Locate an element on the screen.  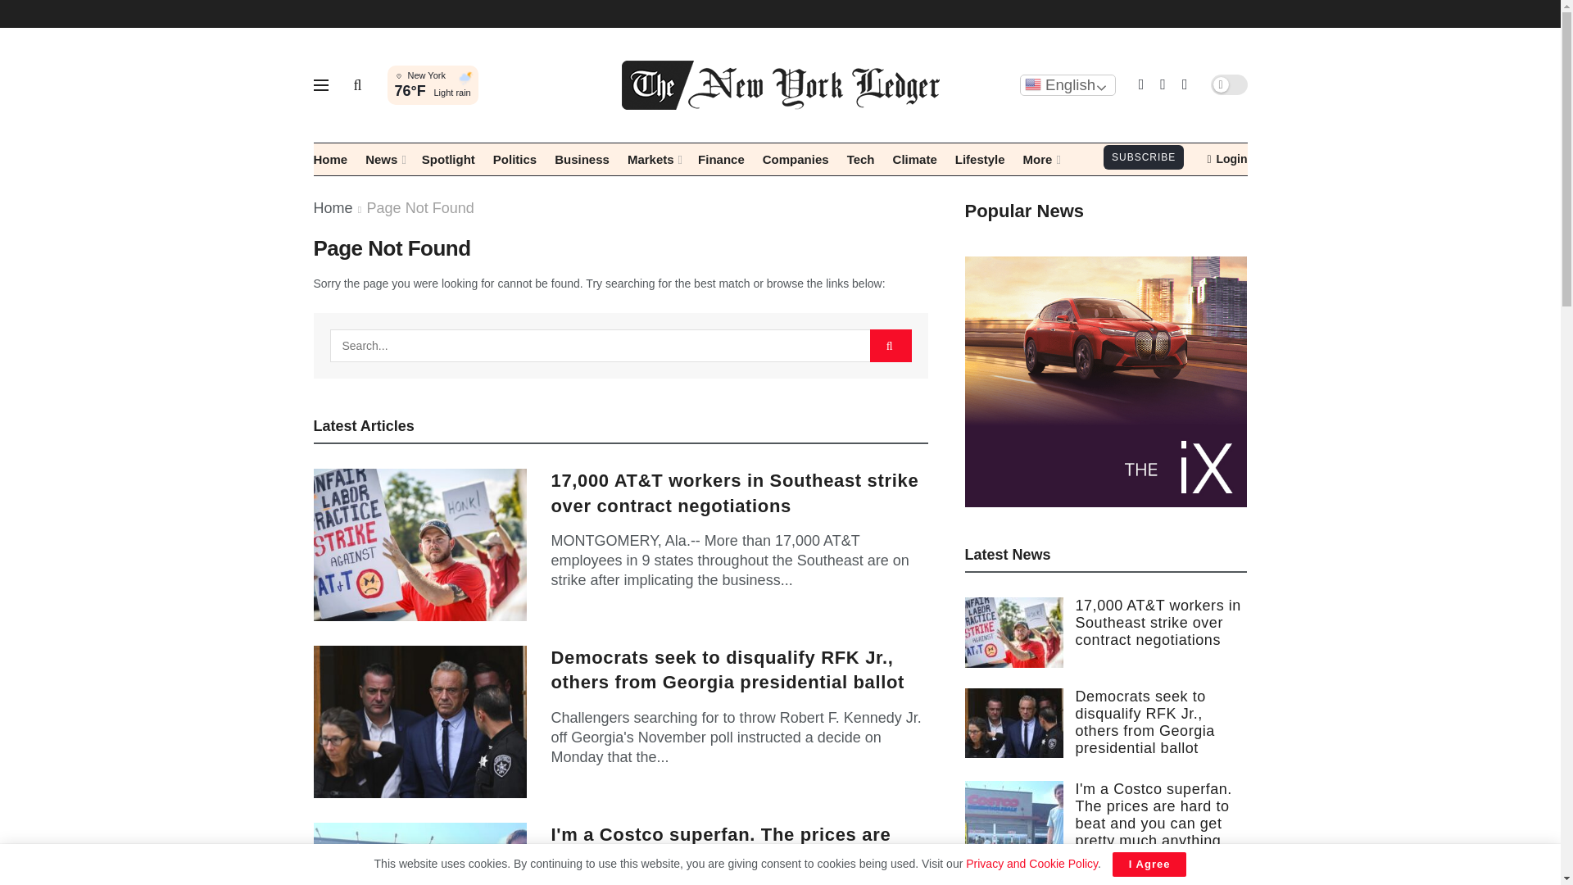
News is located at coordinates (384, 159).